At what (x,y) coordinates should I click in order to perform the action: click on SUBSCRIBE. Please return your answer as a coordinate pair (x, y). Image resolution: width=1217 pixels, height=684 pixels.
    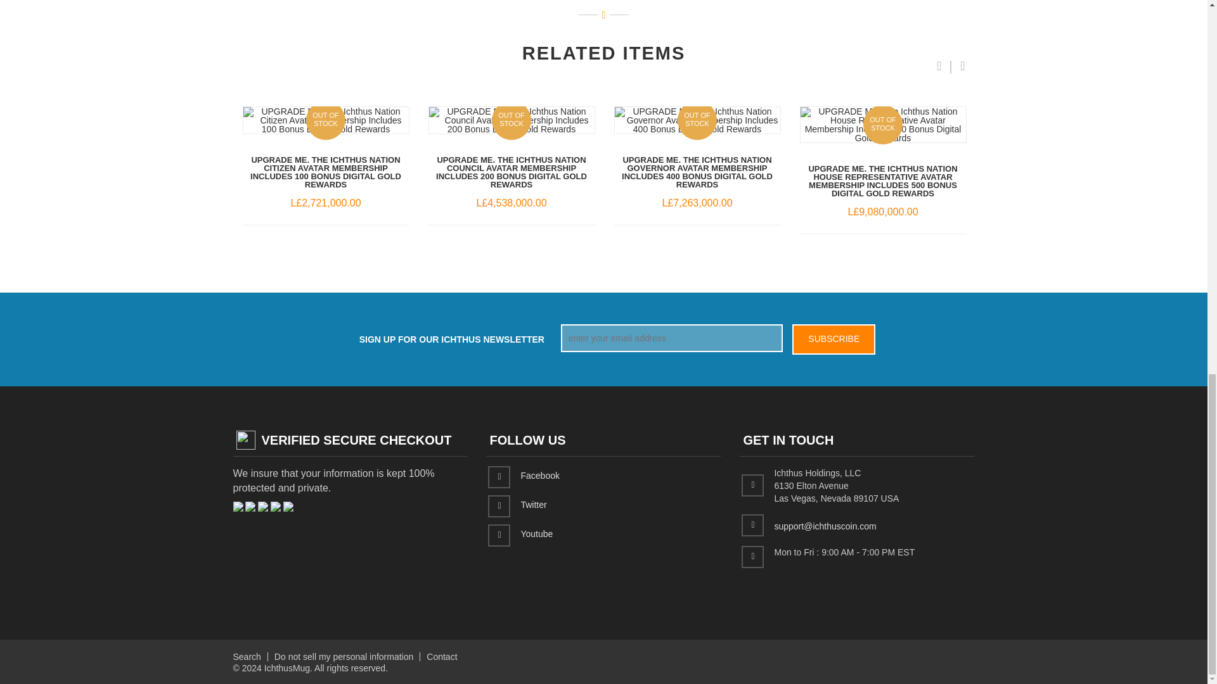
    Looking at the image, I should click on (833, 339).